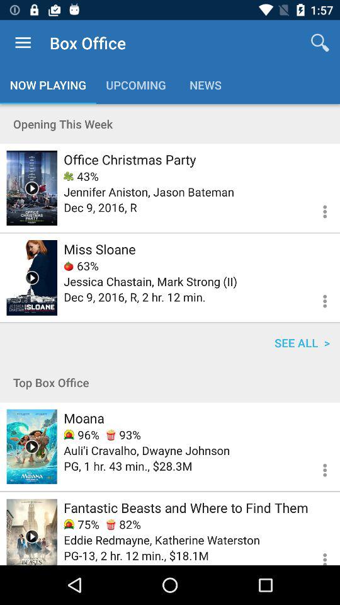 This screenshot has height=605, width=340. I want to click on options, so click(317, 553).